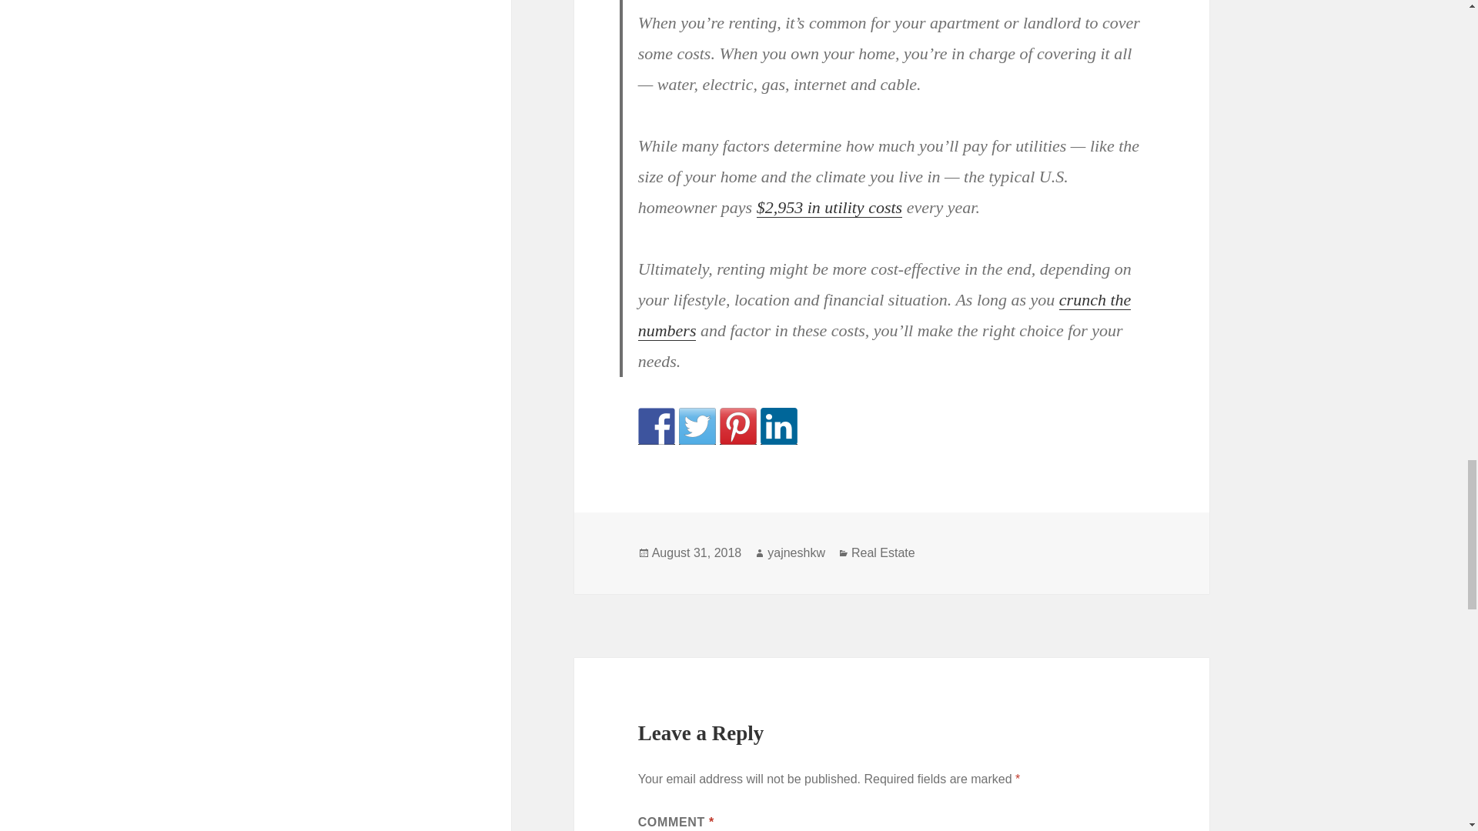  What do you see at coordinates (796, 552) in the screenshot?
I see `yajneshkw` at bounding box center [796, 552].